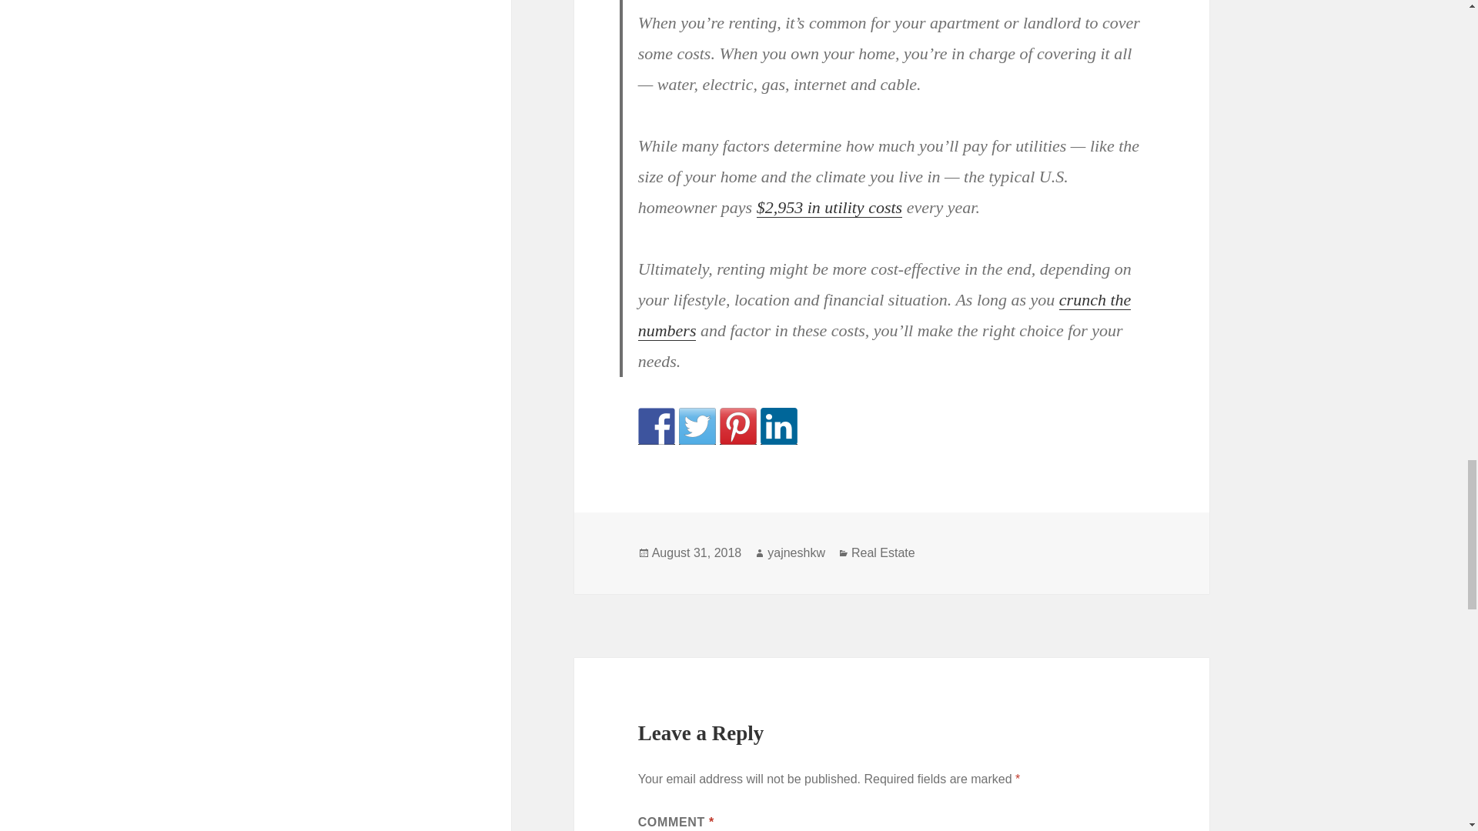  What do you see at coordinates (796, 552) in the screenshot?
I see `yajneshkw` at bounding box center [796, 552].